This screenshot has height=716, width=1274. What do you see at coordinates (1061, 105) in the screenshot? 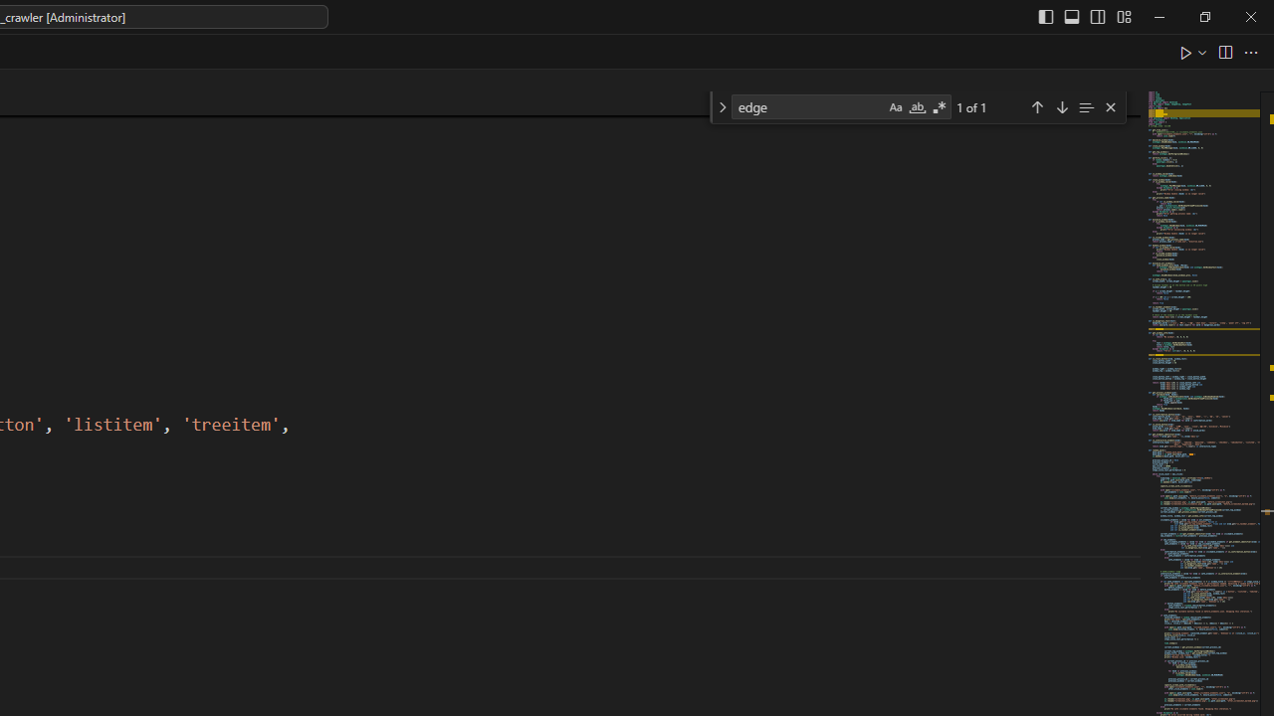
I see `Next Match (Enter)` at bounding box center [1061, 105].